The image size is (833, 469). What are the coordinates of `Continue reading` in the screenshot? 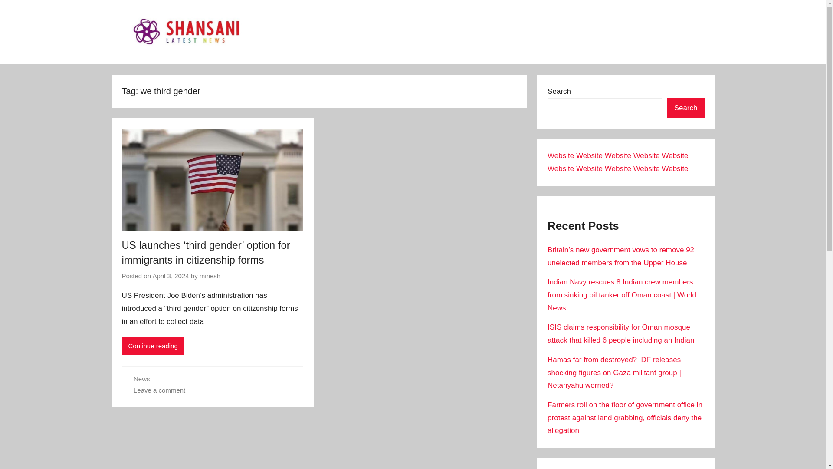 It's located at (153, 346).